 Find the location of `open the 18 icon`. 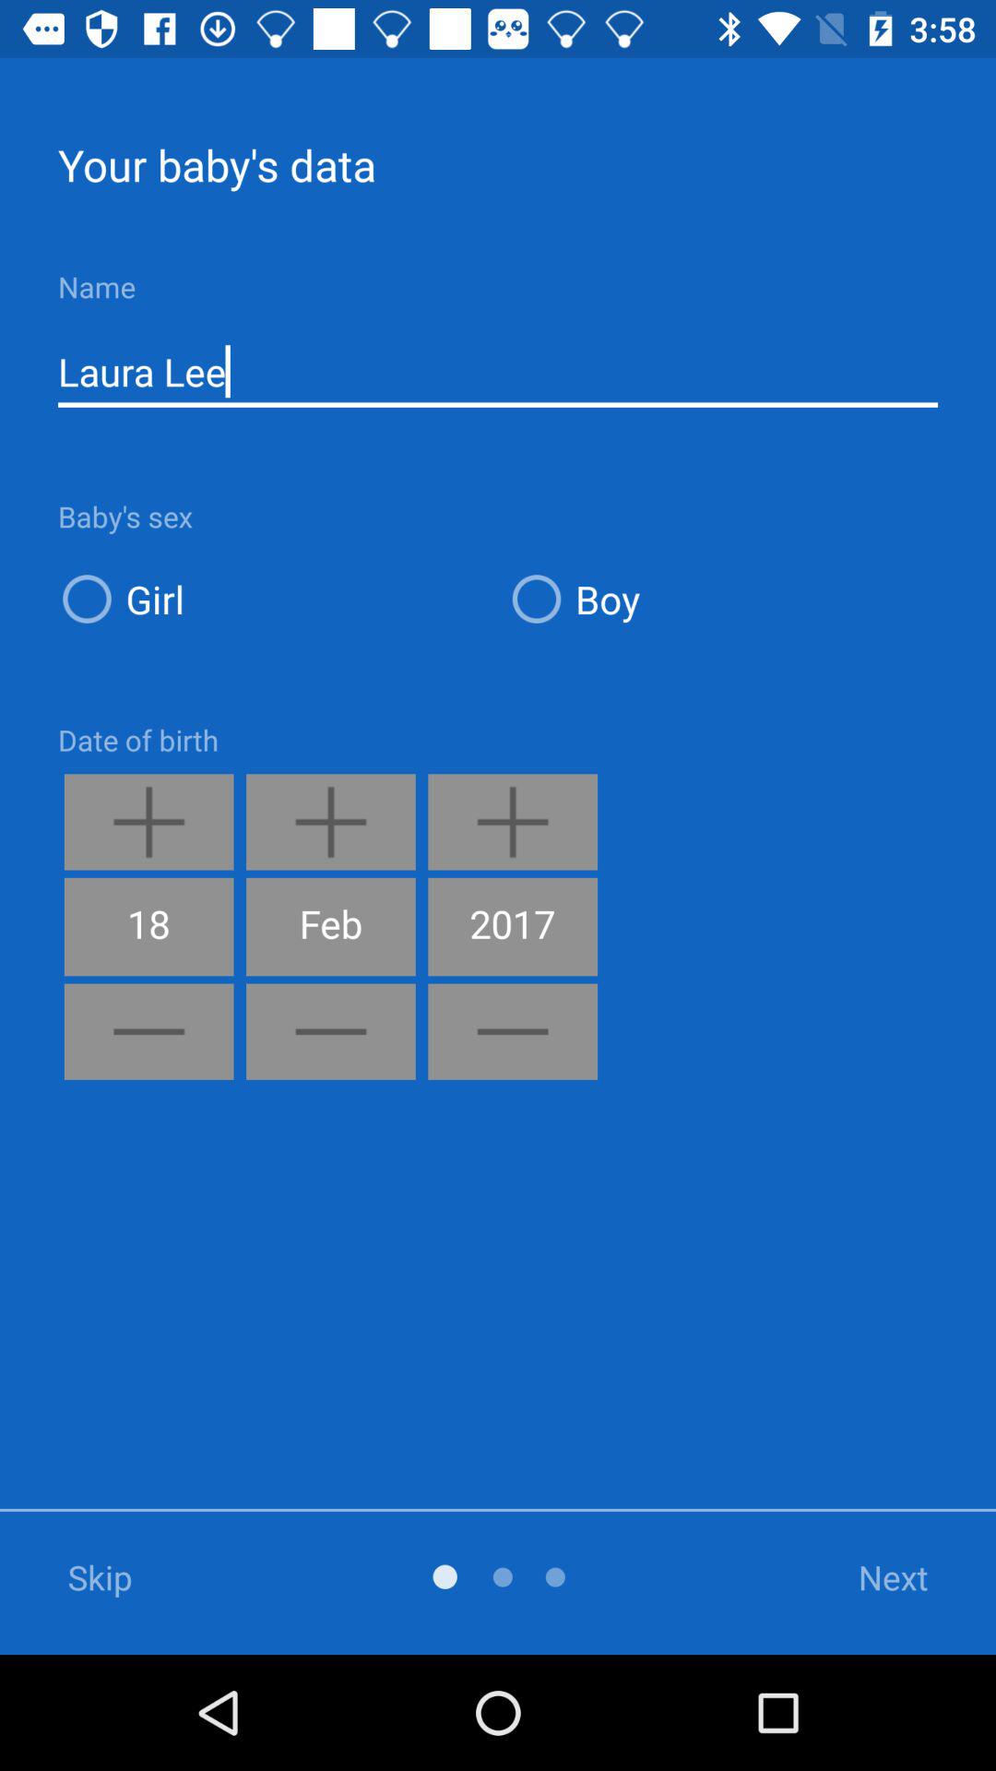

open the 18 icon is located at coordinates (148, 926).